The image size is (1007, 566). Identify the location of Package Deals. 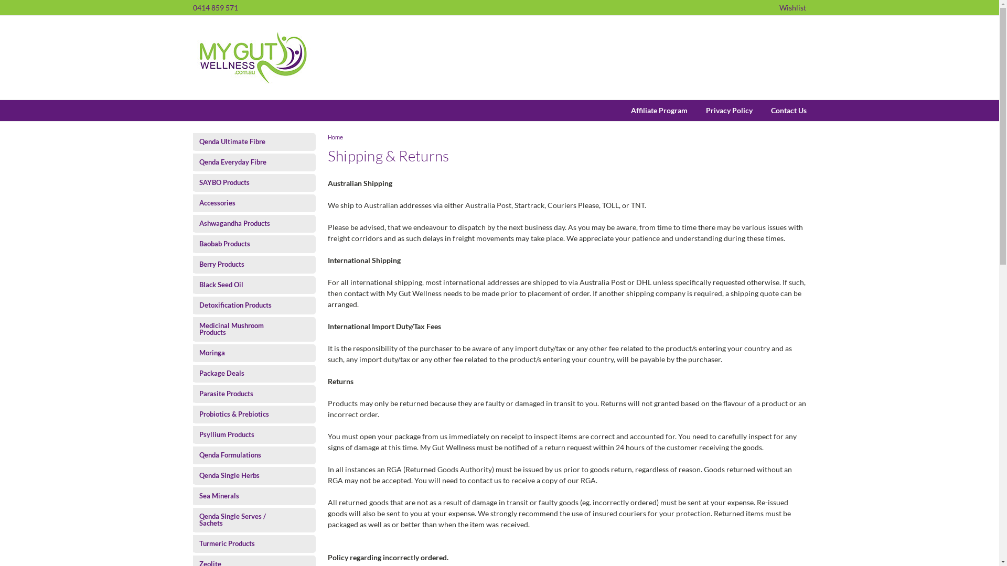
(245, 373).